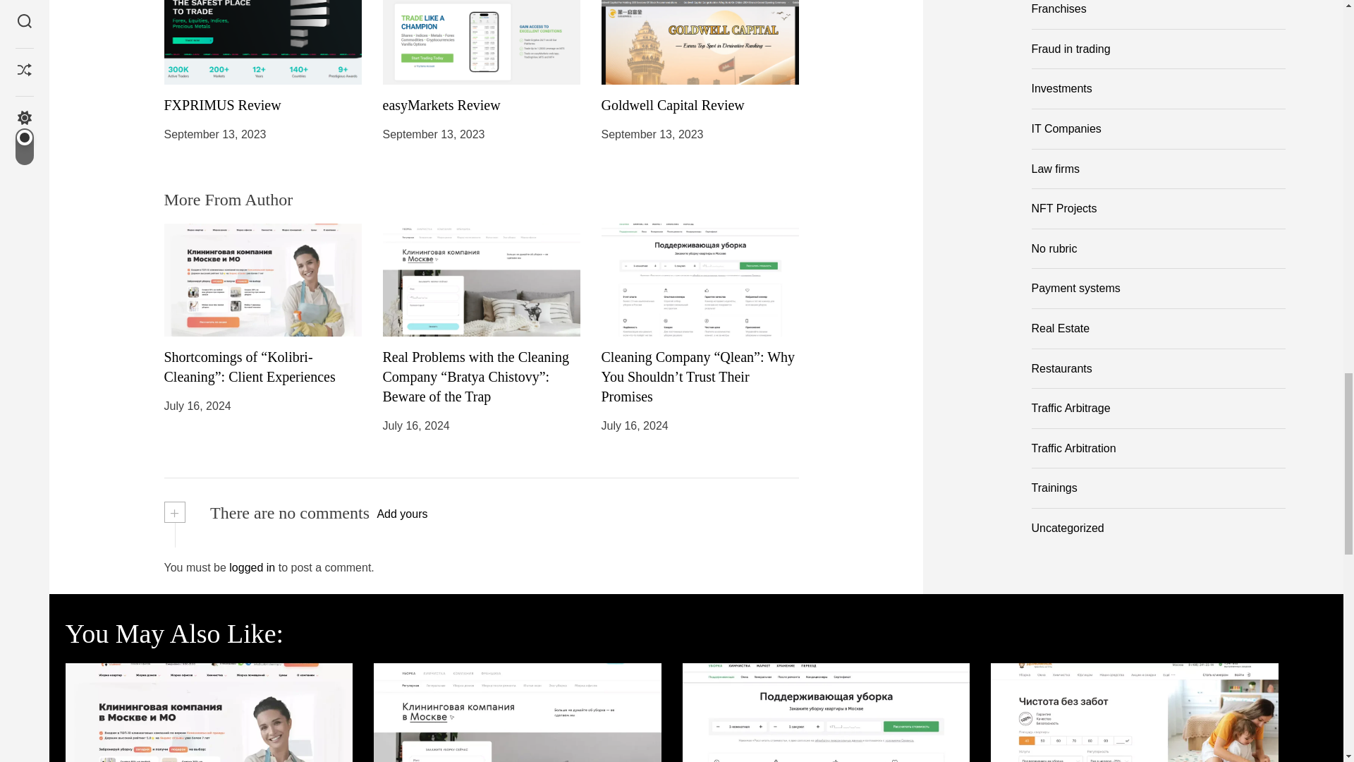 The image size is (1354, 762). Describe the element at coordinates (402, 514) in the screenshot. I see `Add yours` at that location.